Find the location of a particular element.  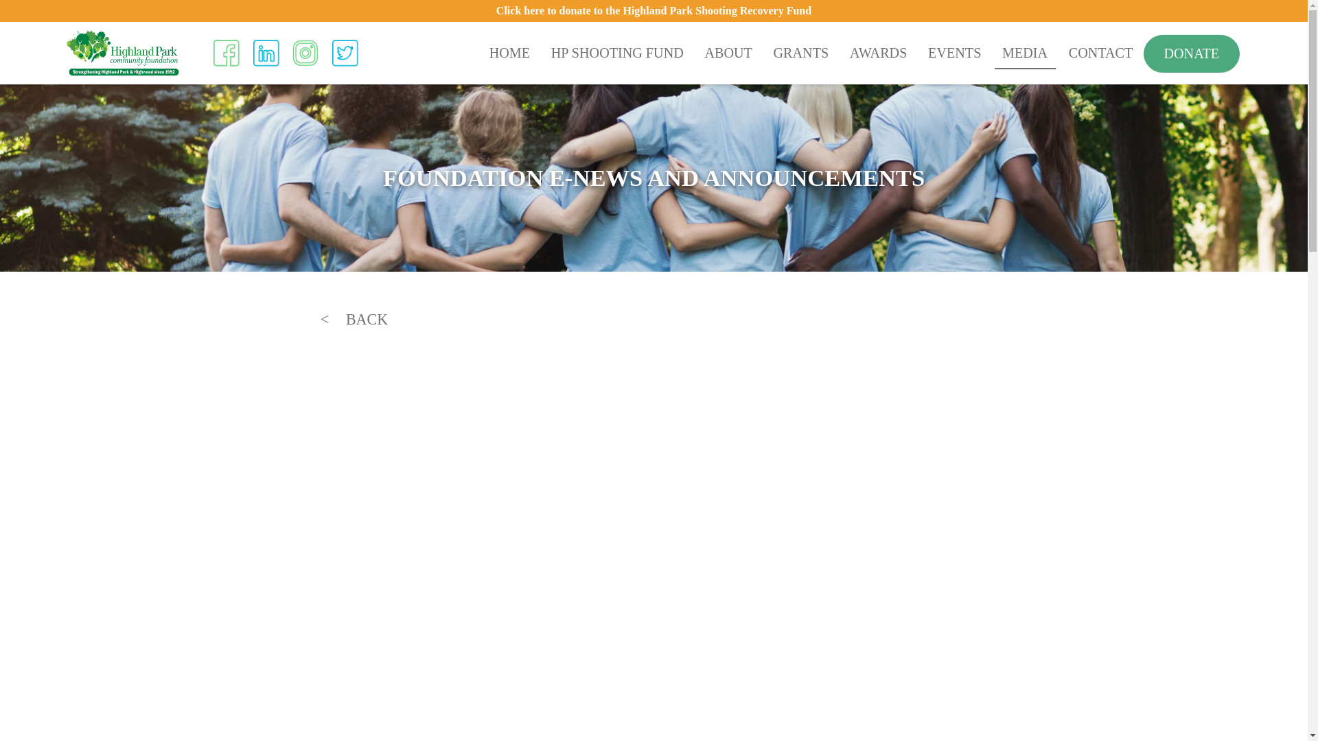

GRANTS is located at coordinates (801, 54).